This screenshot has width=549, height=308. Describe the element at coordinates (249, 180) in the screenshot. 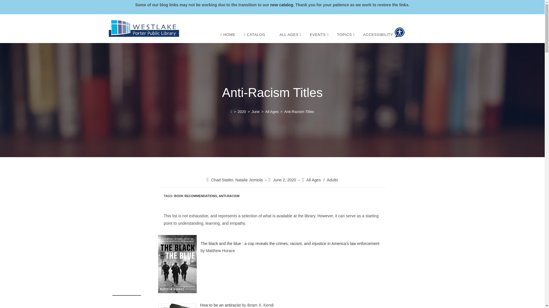

I see `Posts by Natalie Jemiola` at that location.